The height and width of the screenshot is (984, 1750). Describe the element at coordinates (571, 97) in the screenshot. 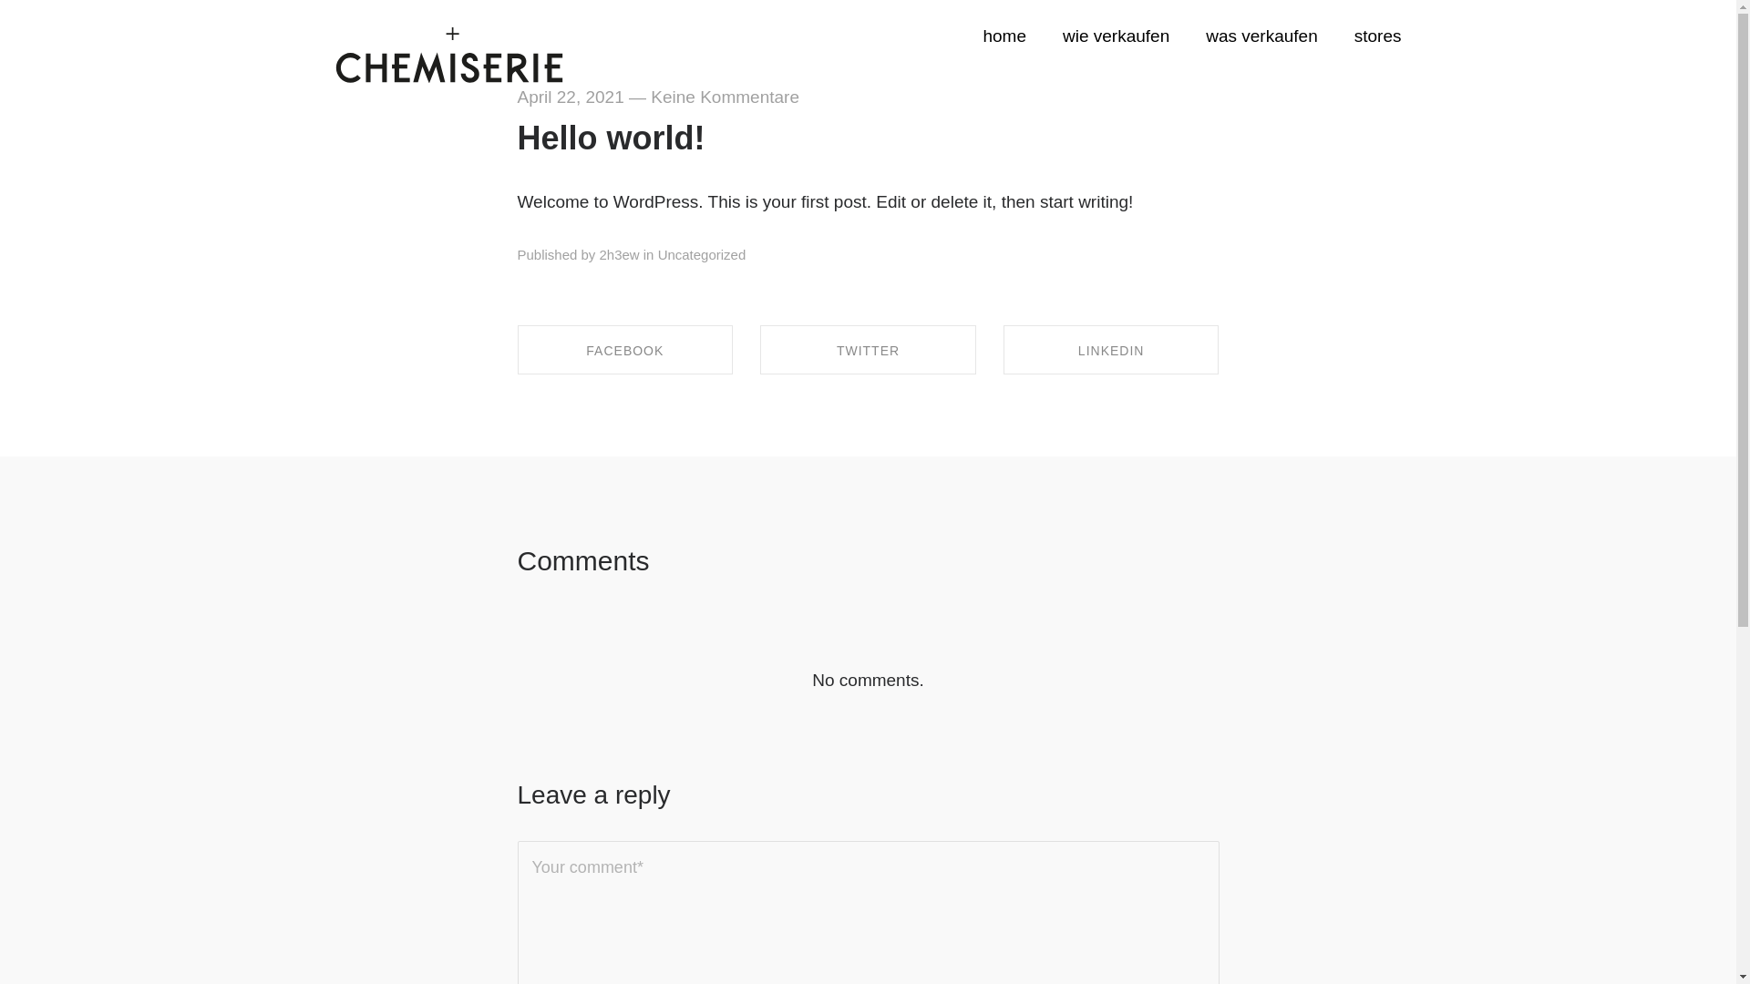

I see `April 22, 2021` at that location.